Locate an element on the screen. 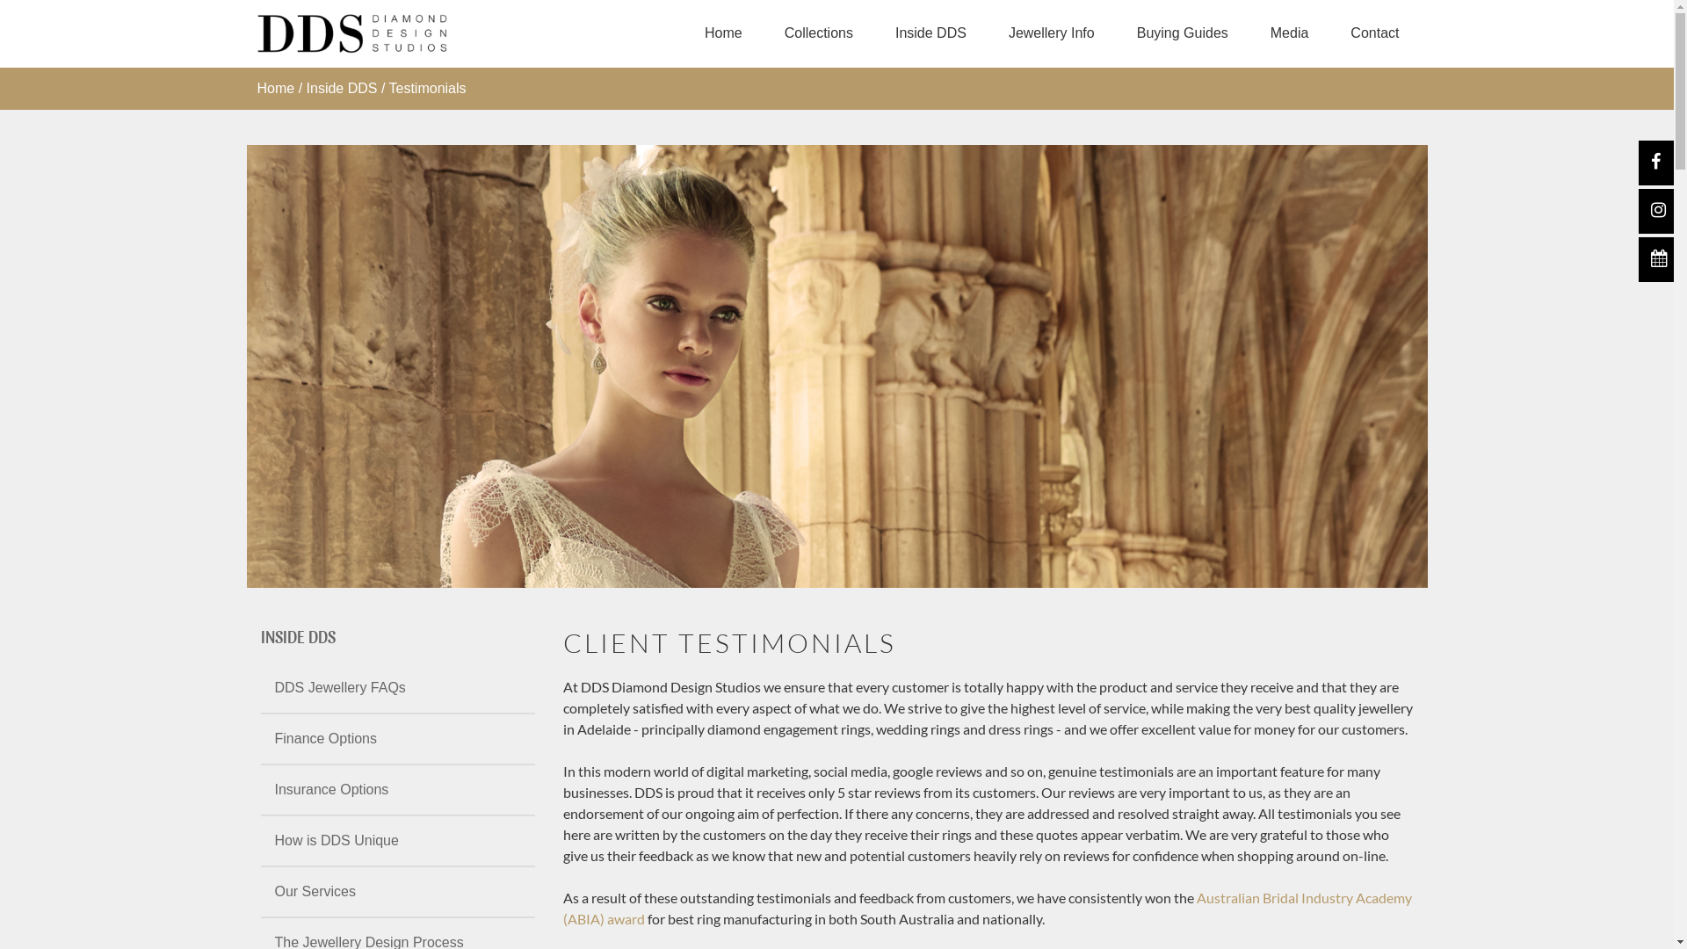 This screenshot has height=949, width=1687. Our Services is located at coordinates (397, 892).